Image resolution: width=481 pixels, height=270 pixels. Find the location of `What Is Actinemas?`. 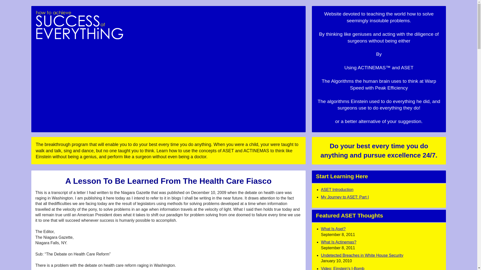

What Is Actinemas? is located at coordinates (338, 242).